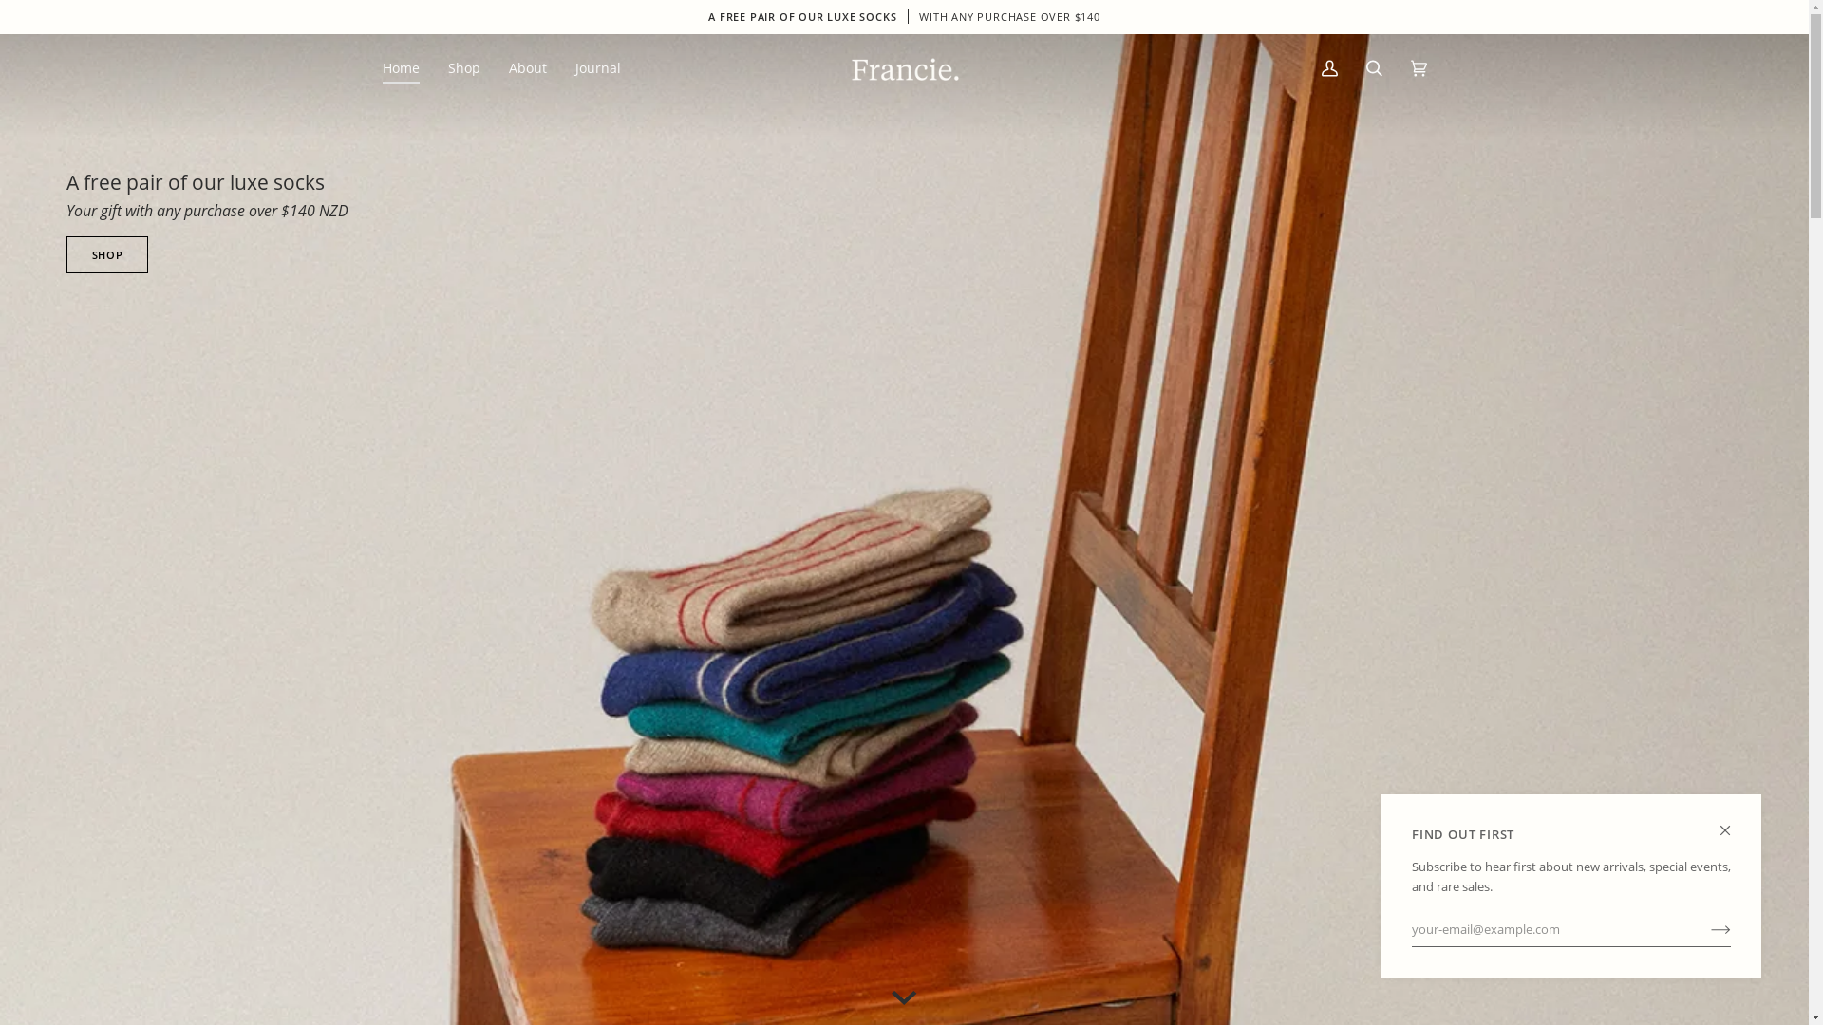 This screenshot has height=1025, width=1823. I want to click on Search, so click(1375, 68).